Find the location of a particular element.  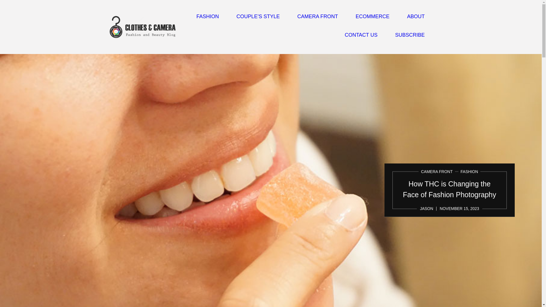

ABOUT is located at coordinates (416, 16).